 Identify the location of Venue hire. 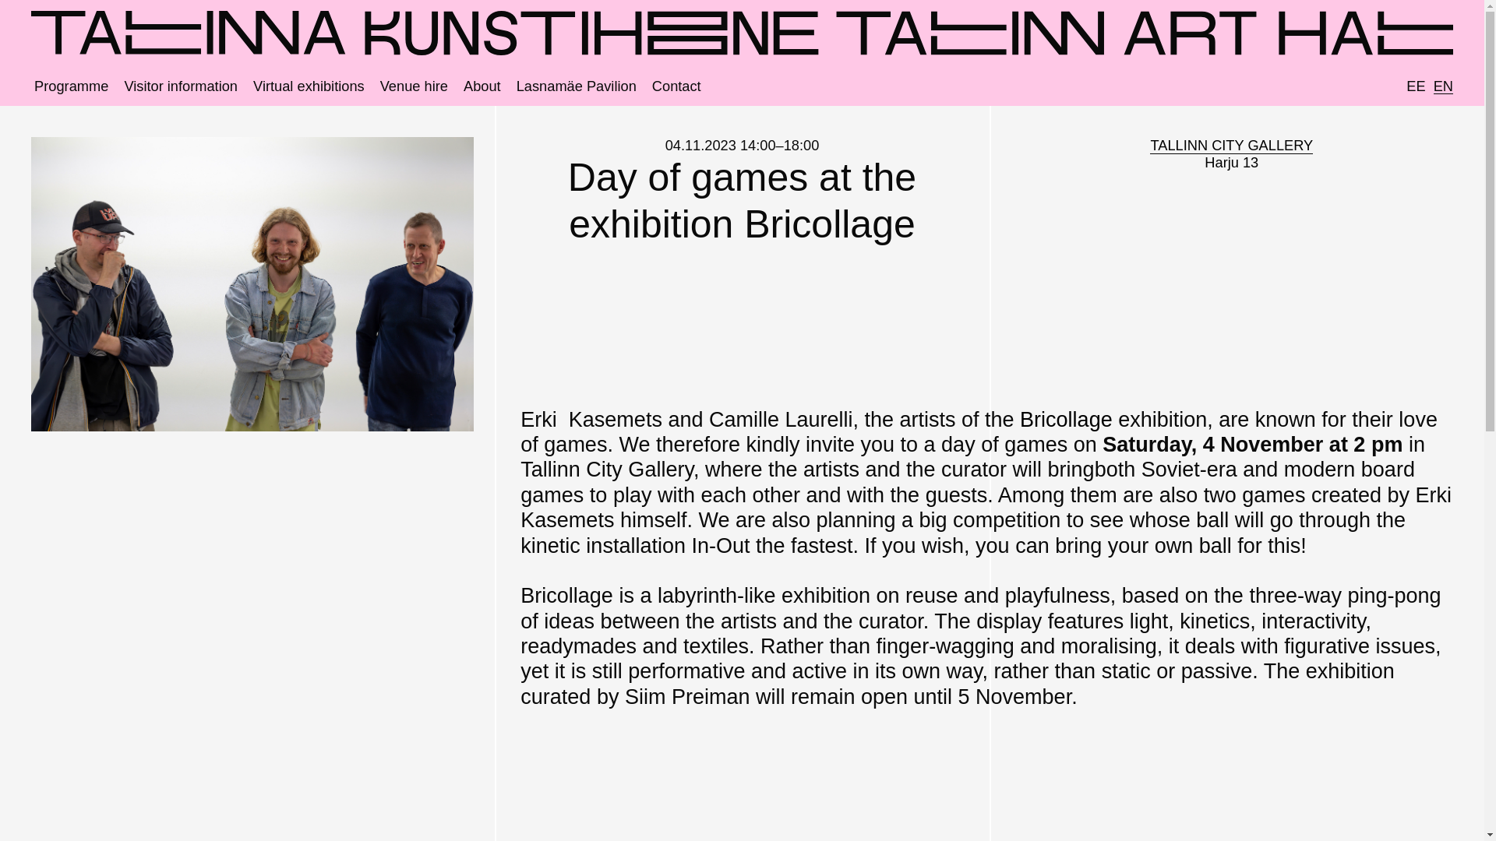
(71, 86).